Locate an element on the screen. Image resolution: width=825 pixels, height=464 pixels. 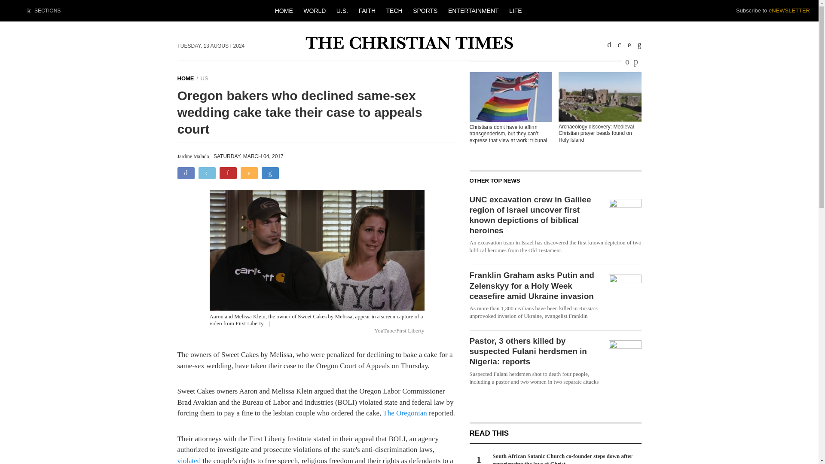
SPORTS is located at coordinates (425, 10).